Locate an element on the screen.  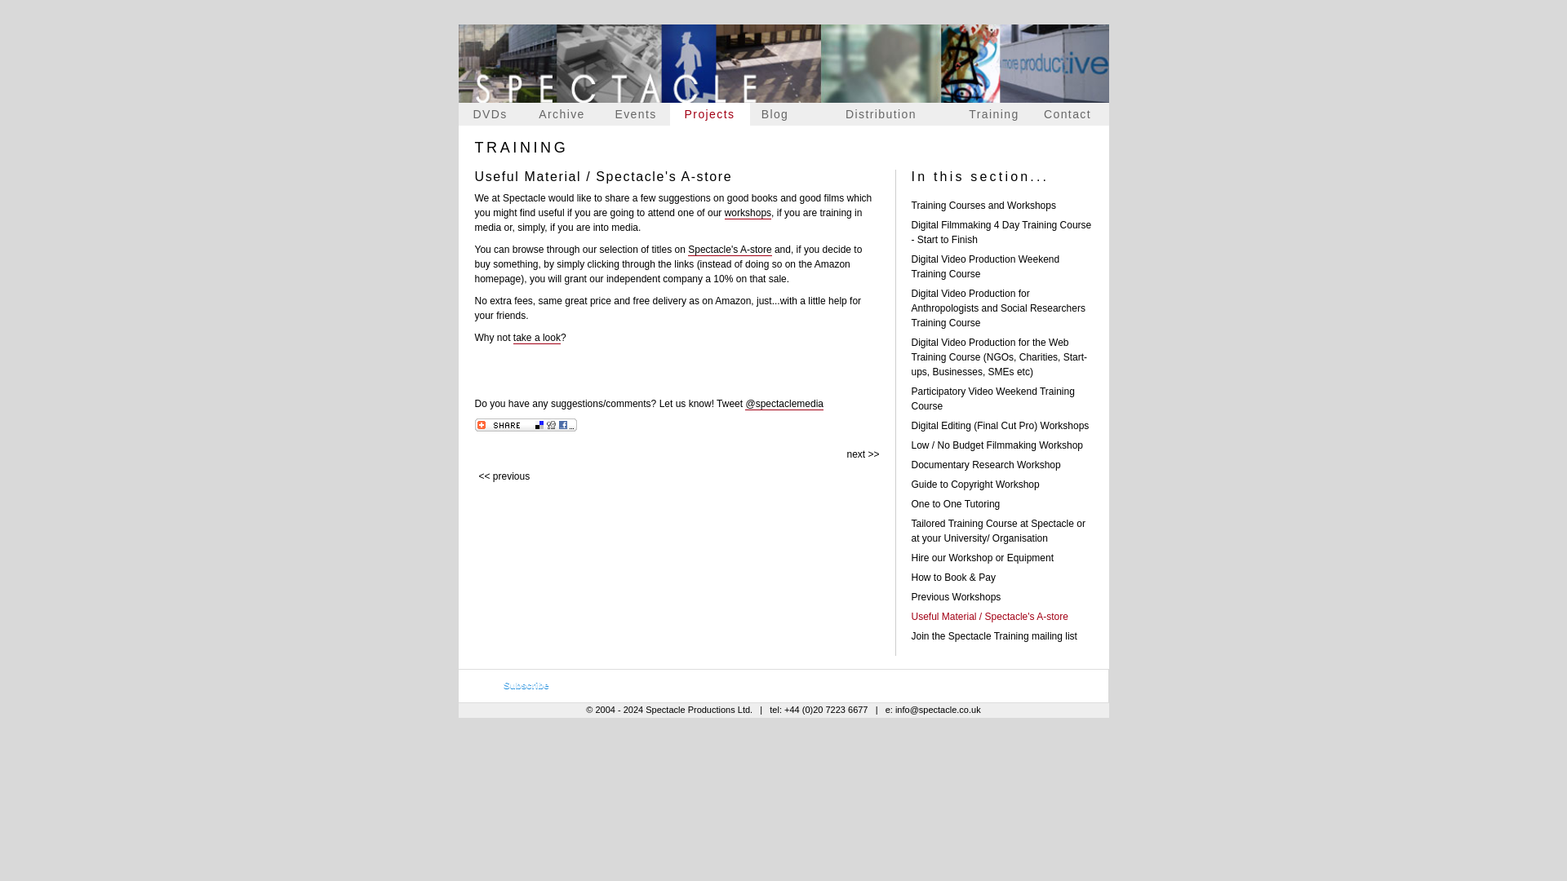
Digital Video Production Weekend Training Course is located at coordinates (984, 267).